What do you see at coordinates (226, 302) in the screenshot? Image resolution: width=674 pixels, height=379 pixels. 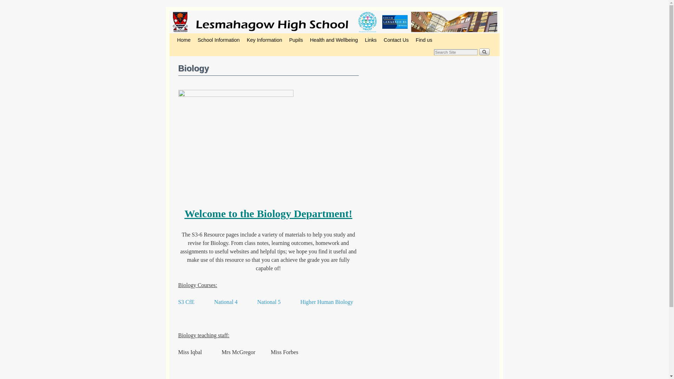 I see `National 4` at bounding box center [226, 302].